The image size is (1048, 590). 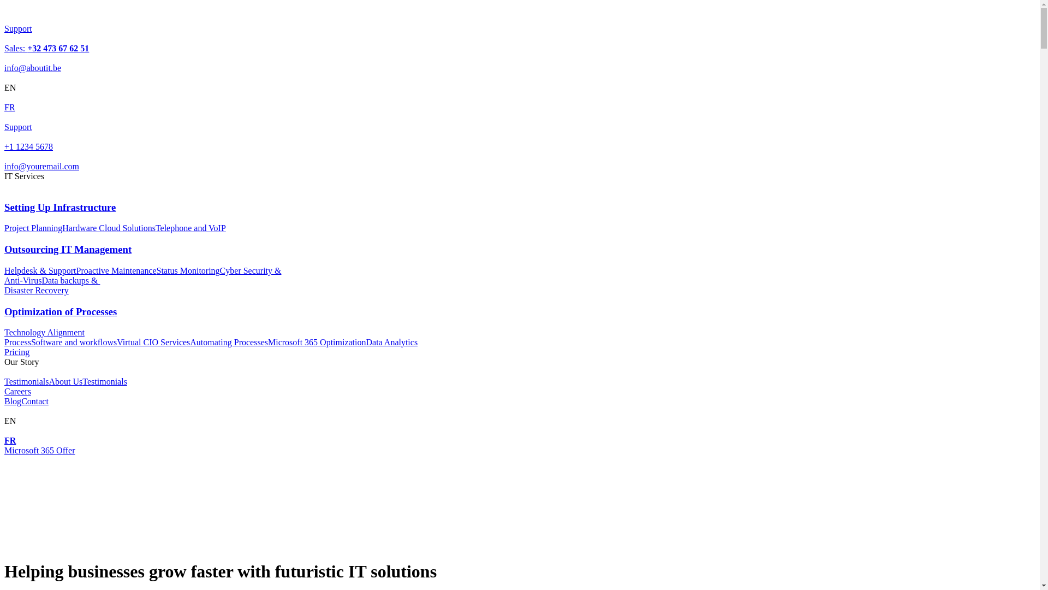 What do you see at coordinates (33, 228) in the screenshot?
I see `Project Planning` at bounding box center [33, 228].